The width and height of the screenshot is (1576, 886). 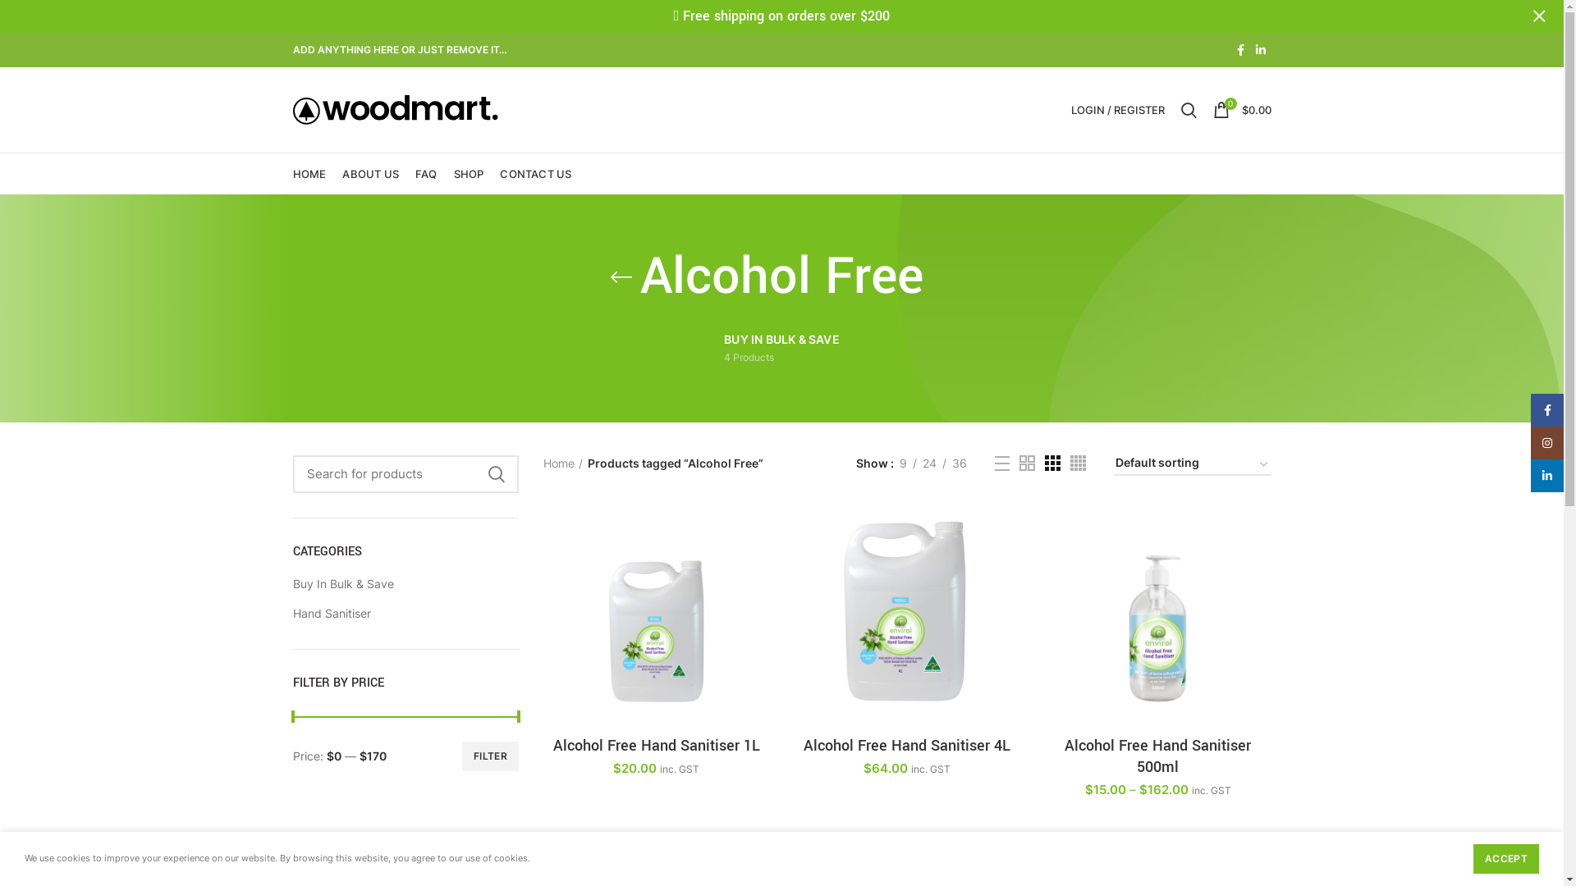 What do you see at coordinates (903, 464) in the screenshot?
I see `9` at bounding box center [903, 464].